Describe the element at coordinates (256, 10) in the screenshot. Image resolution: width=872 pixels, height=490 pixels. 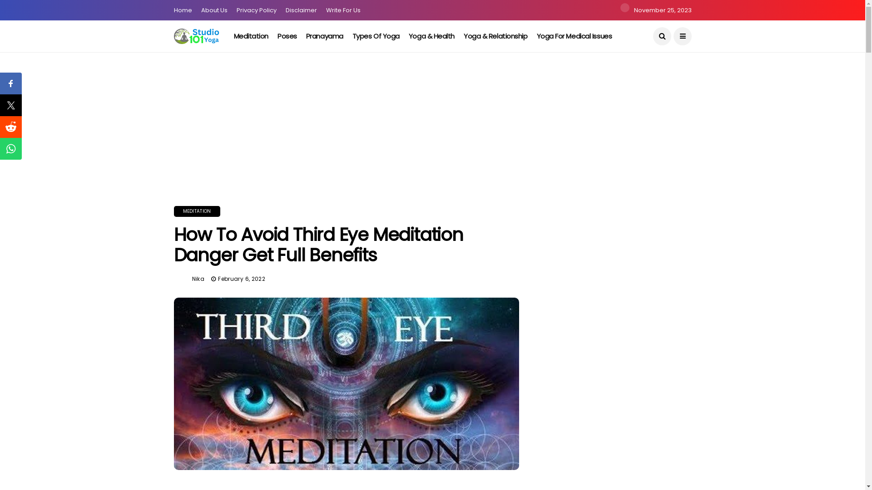
I see `Privacy Policy` at that location.